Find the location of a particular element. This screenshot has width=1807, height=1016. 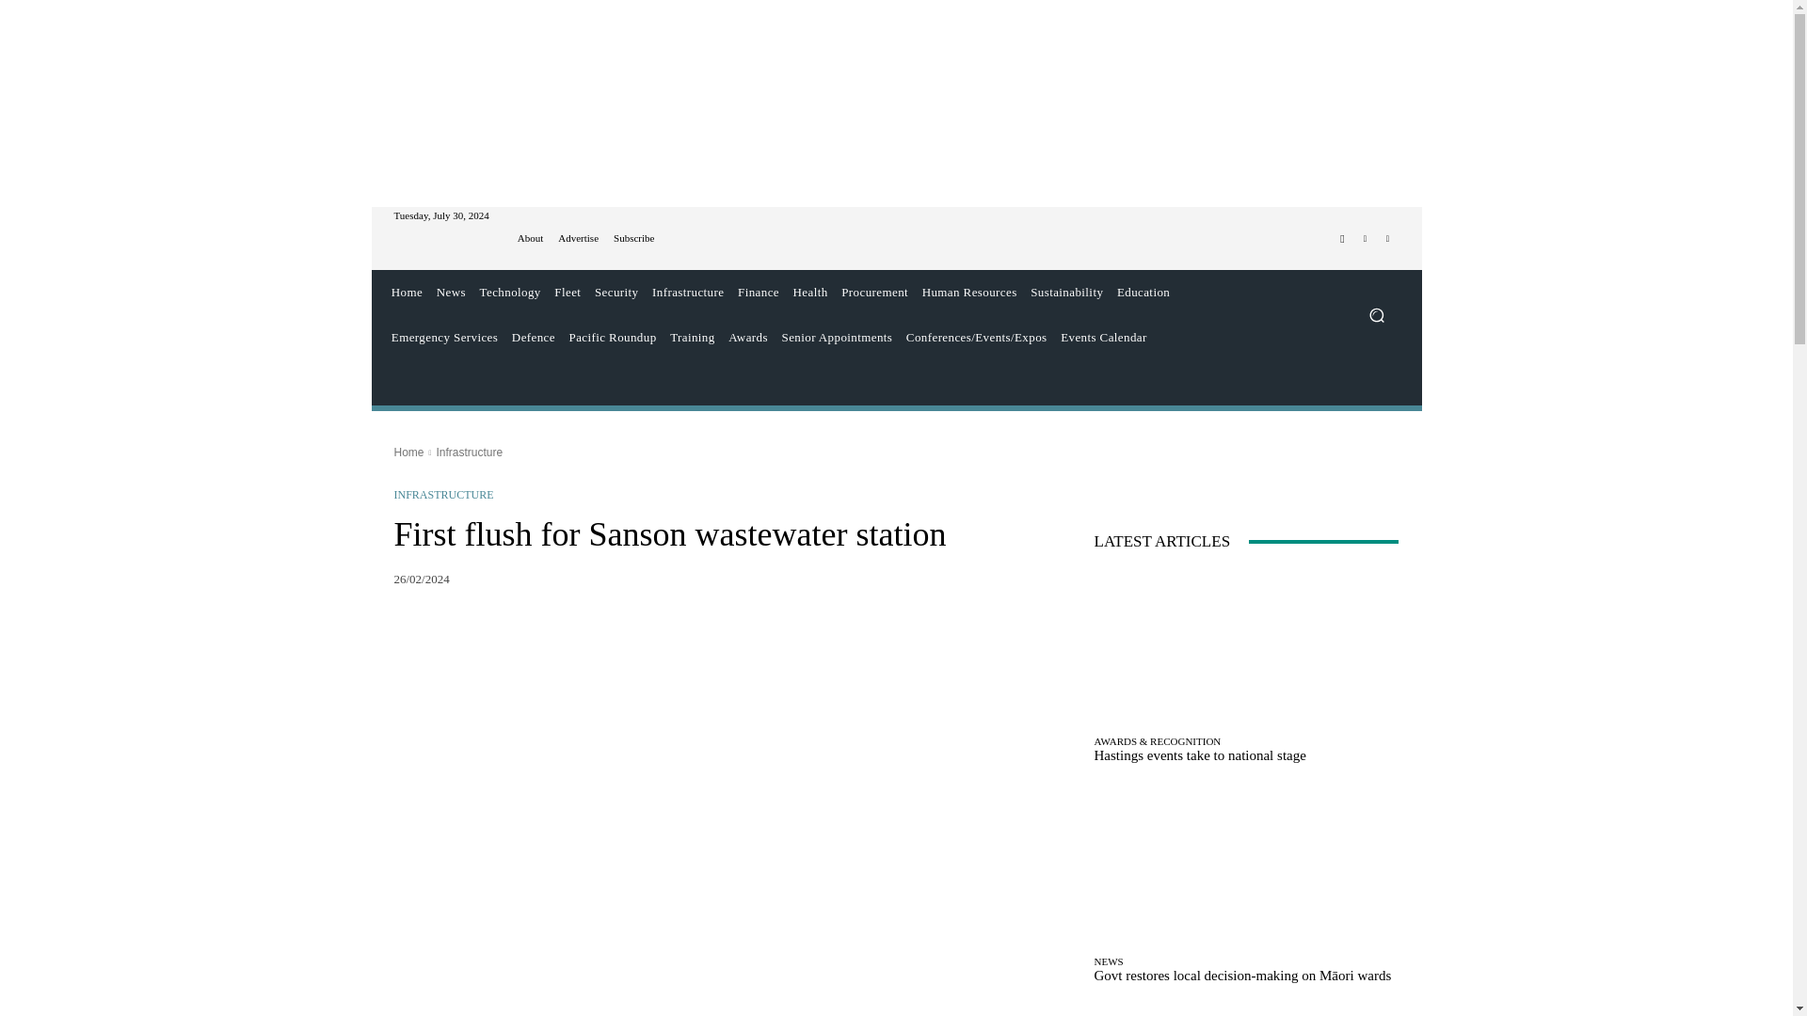

News is located at coordinates (450, 292).